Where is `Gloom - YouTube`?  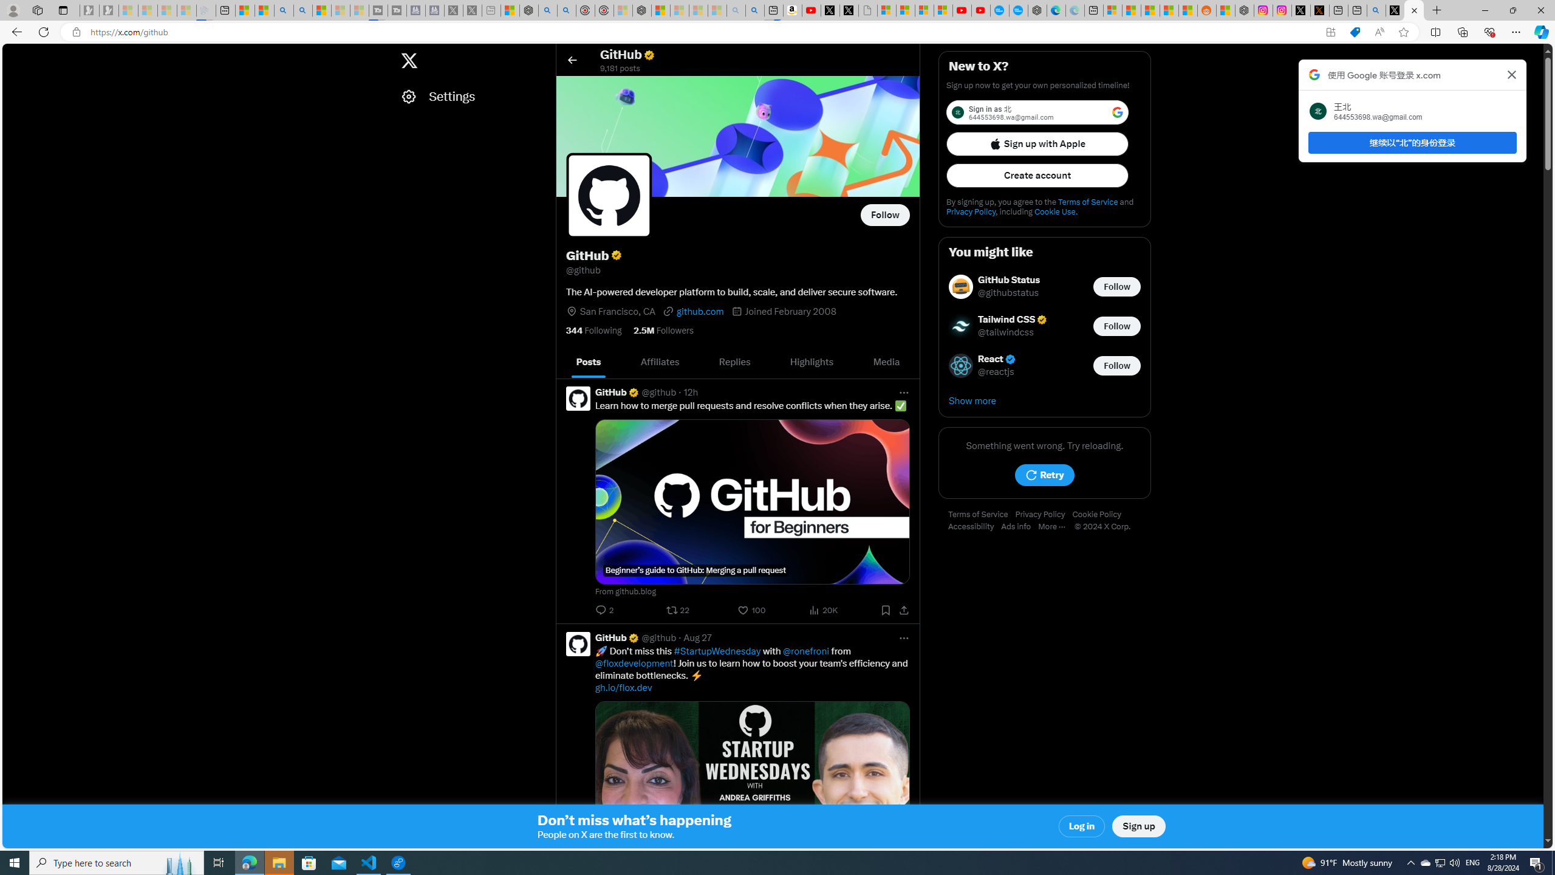
Gloom - YouTube is located at coordinates (962, 10).